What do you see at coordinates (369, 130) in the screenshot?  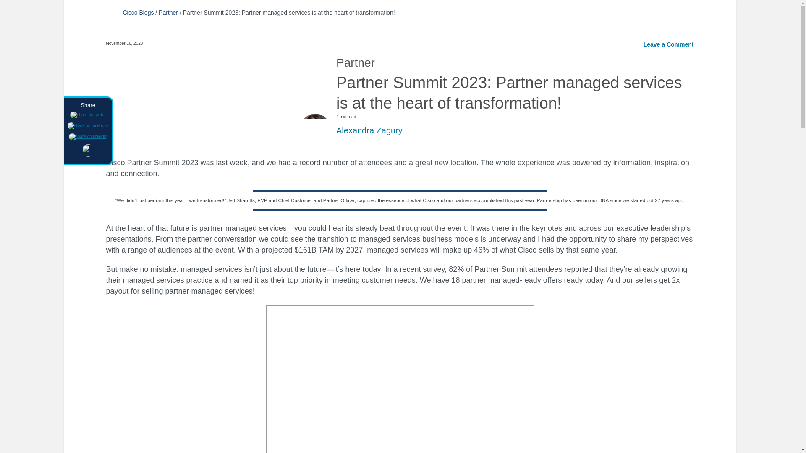 I see `Alexandra Zagury` at bounding box center [369, 130].